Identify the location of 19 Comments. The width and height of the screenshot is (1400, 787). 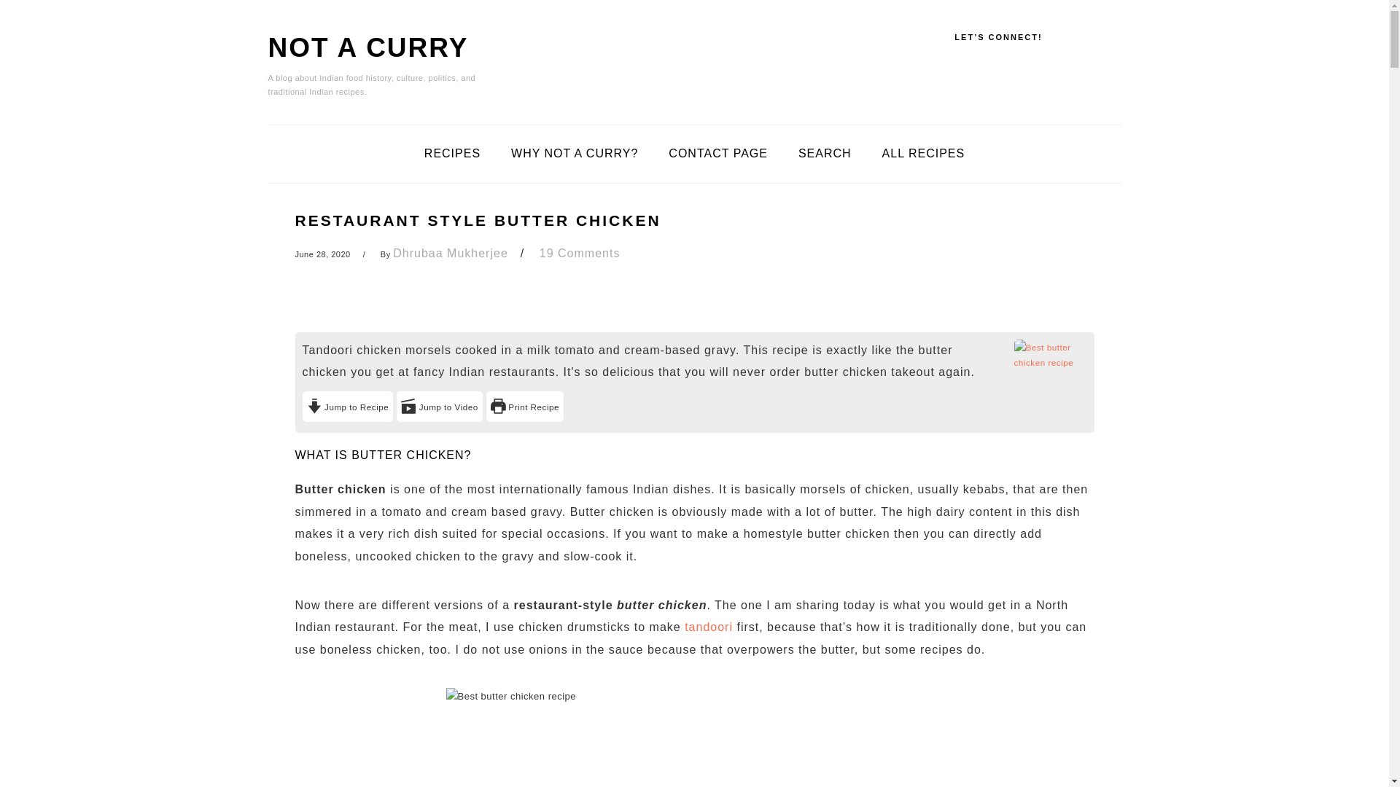
(579, 254).